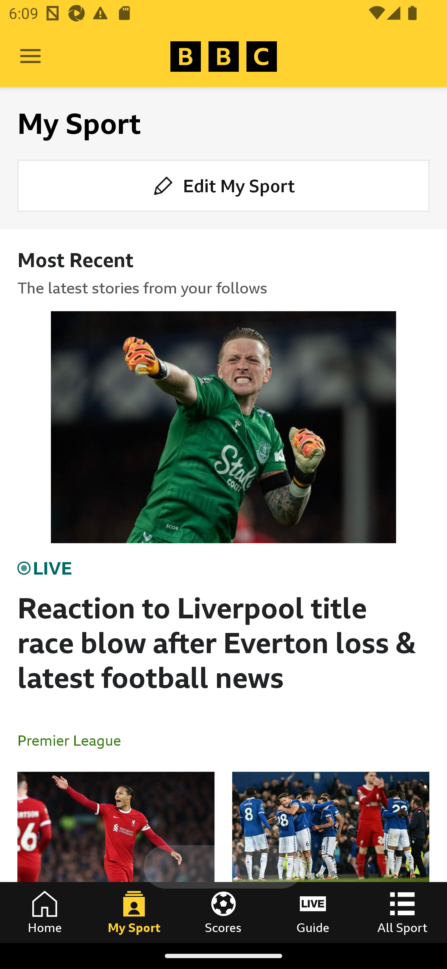  What do you see at coordinates (402, 912) in the screenshot?
I see `All Sport` at bounding box center [402, 912].